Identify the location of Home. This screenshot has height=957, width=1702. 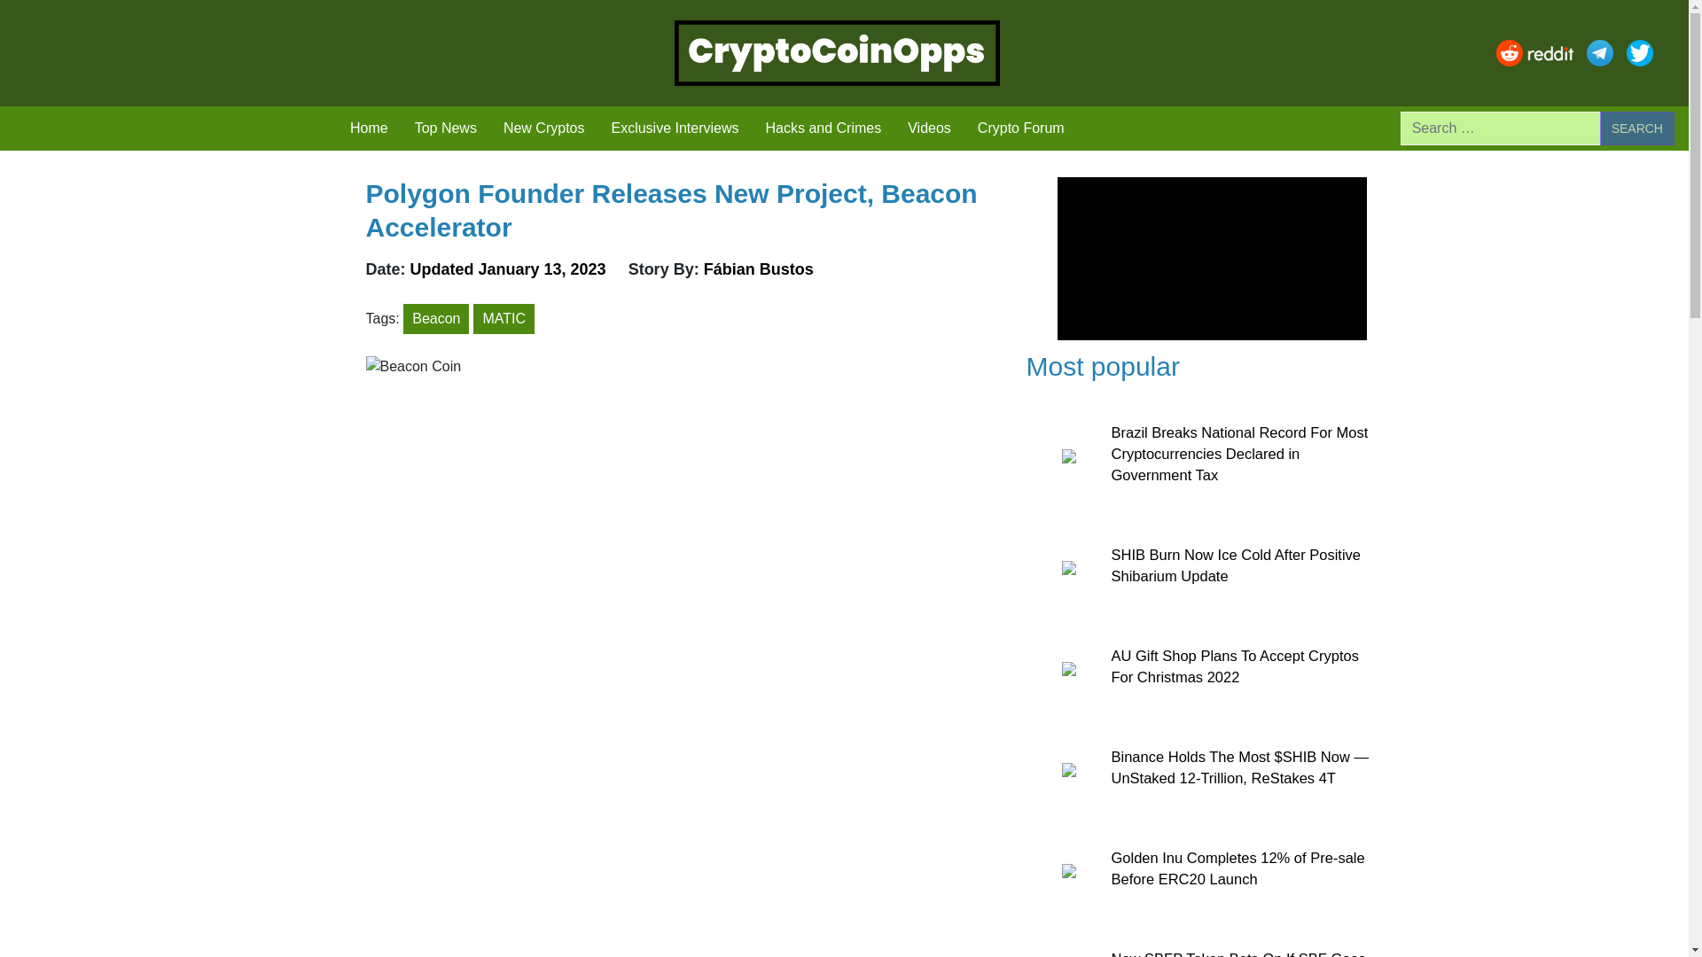
(369, 128).